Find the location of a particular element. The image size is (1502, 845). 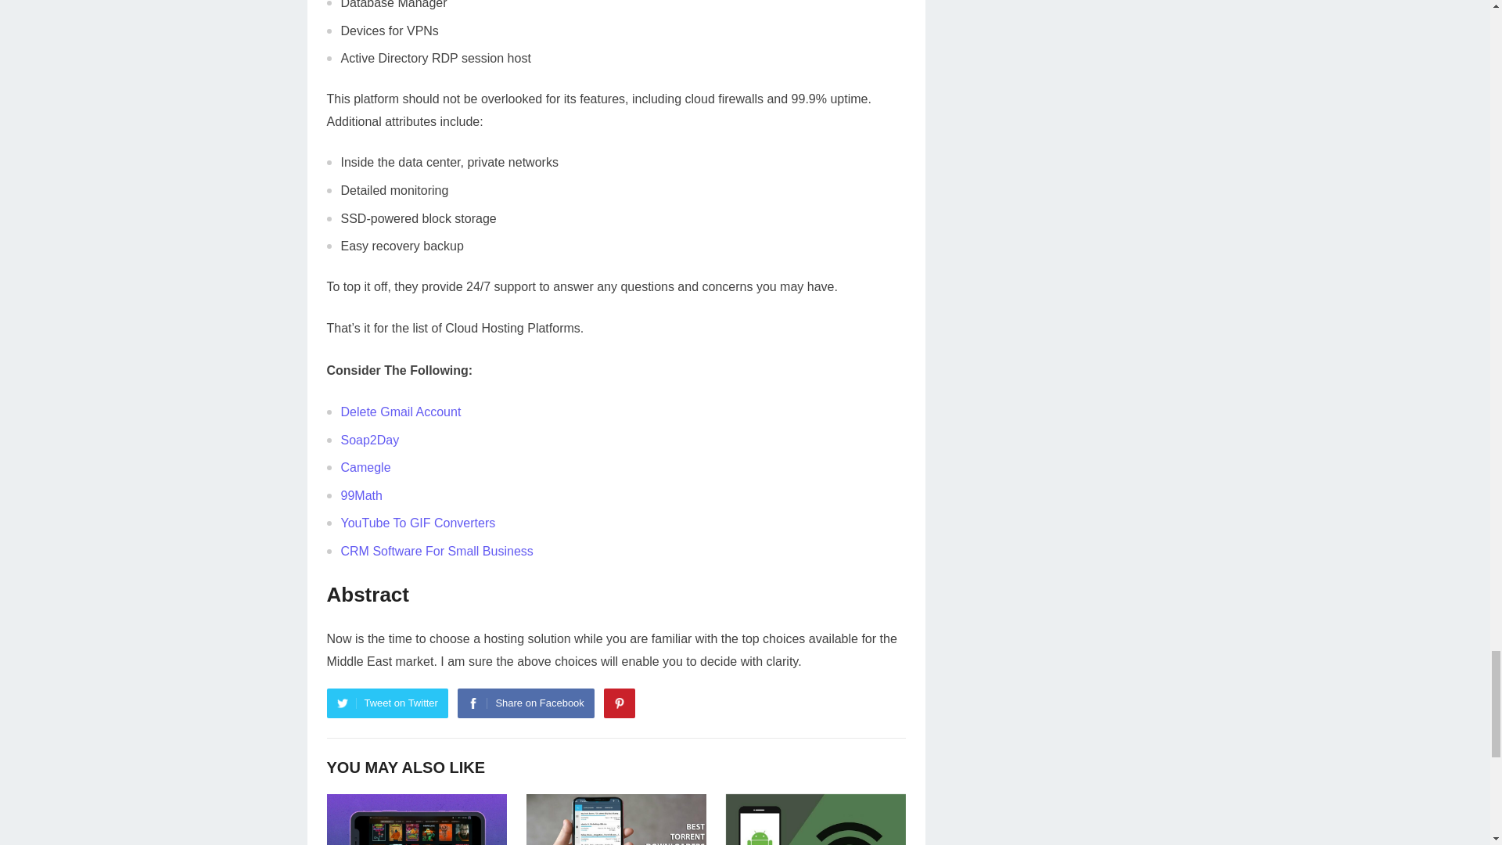

Camegle is located at coordinates (365, 466).